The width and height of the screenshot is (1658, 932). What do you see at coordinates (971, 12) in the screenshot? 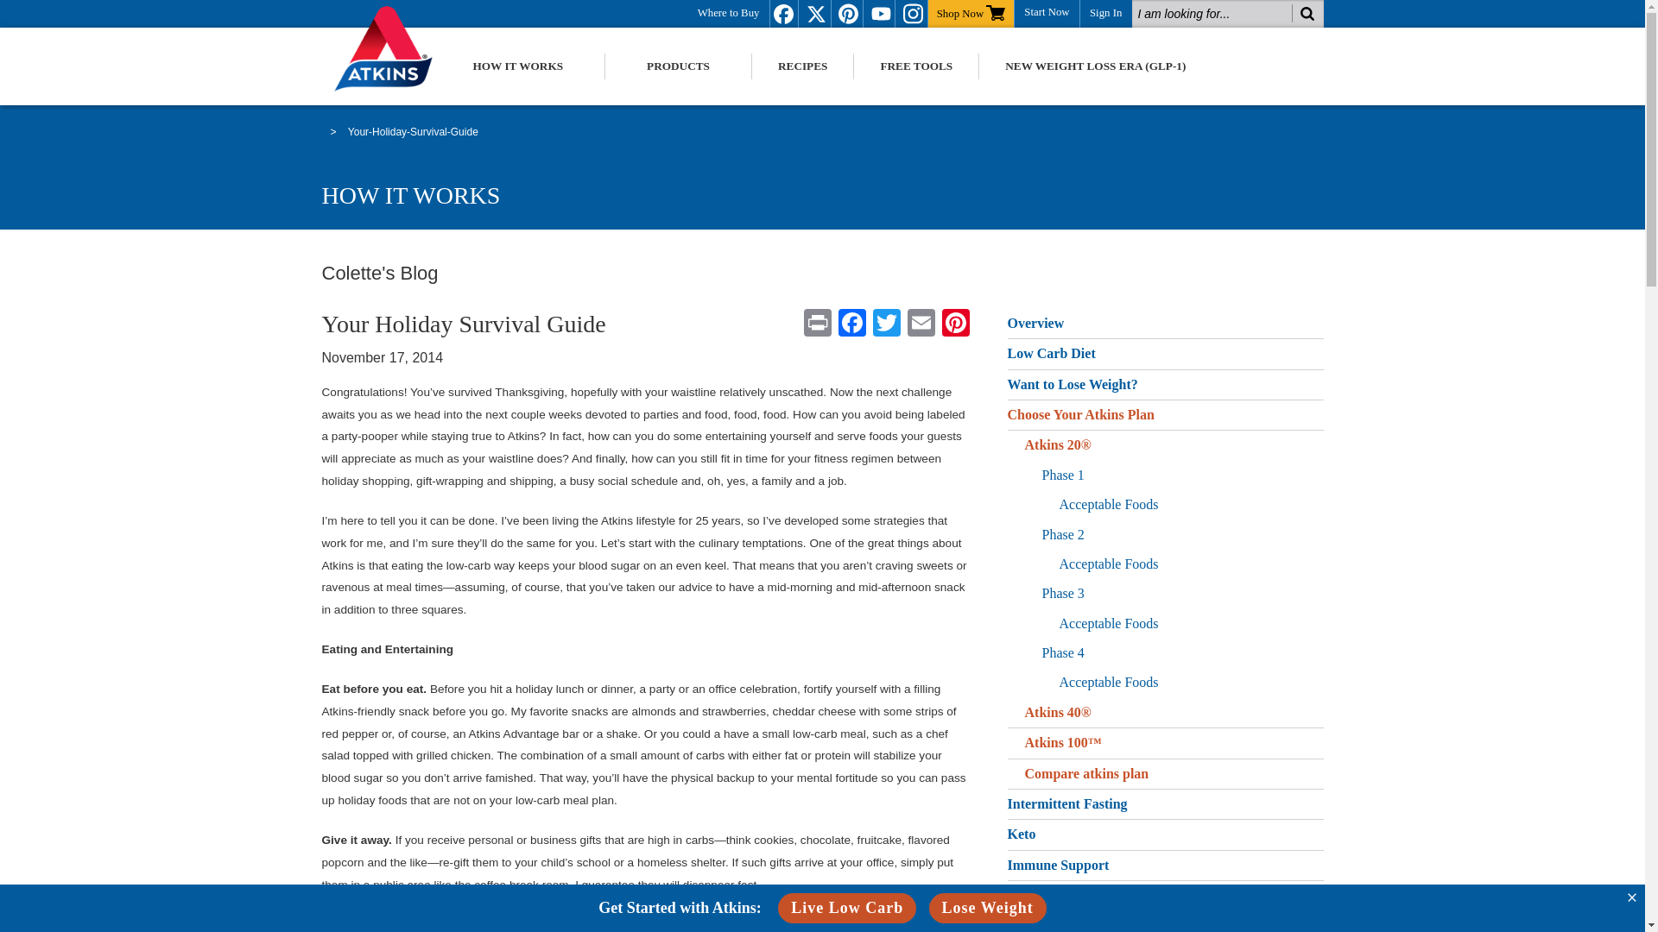
I see `Shop Now` at bounding box center [971, 12].